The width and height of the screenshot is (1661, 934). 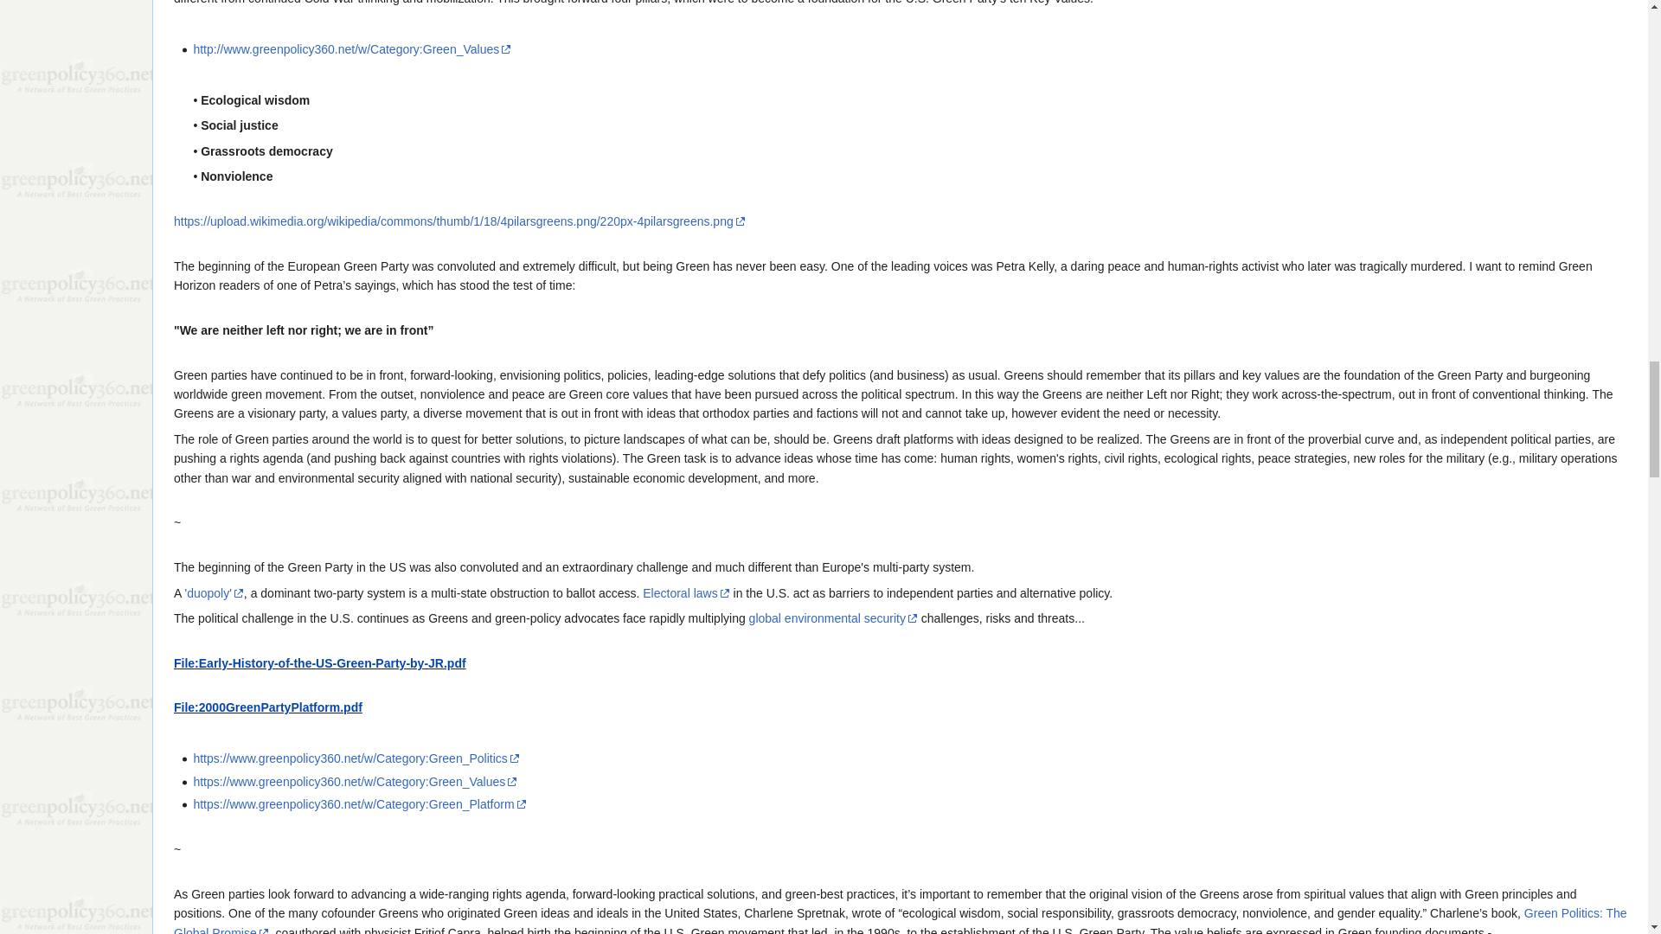 What do you see at coordinates (833, 617) in the screenshot?
I see `global environmental security` at bounding box center [833, 617].